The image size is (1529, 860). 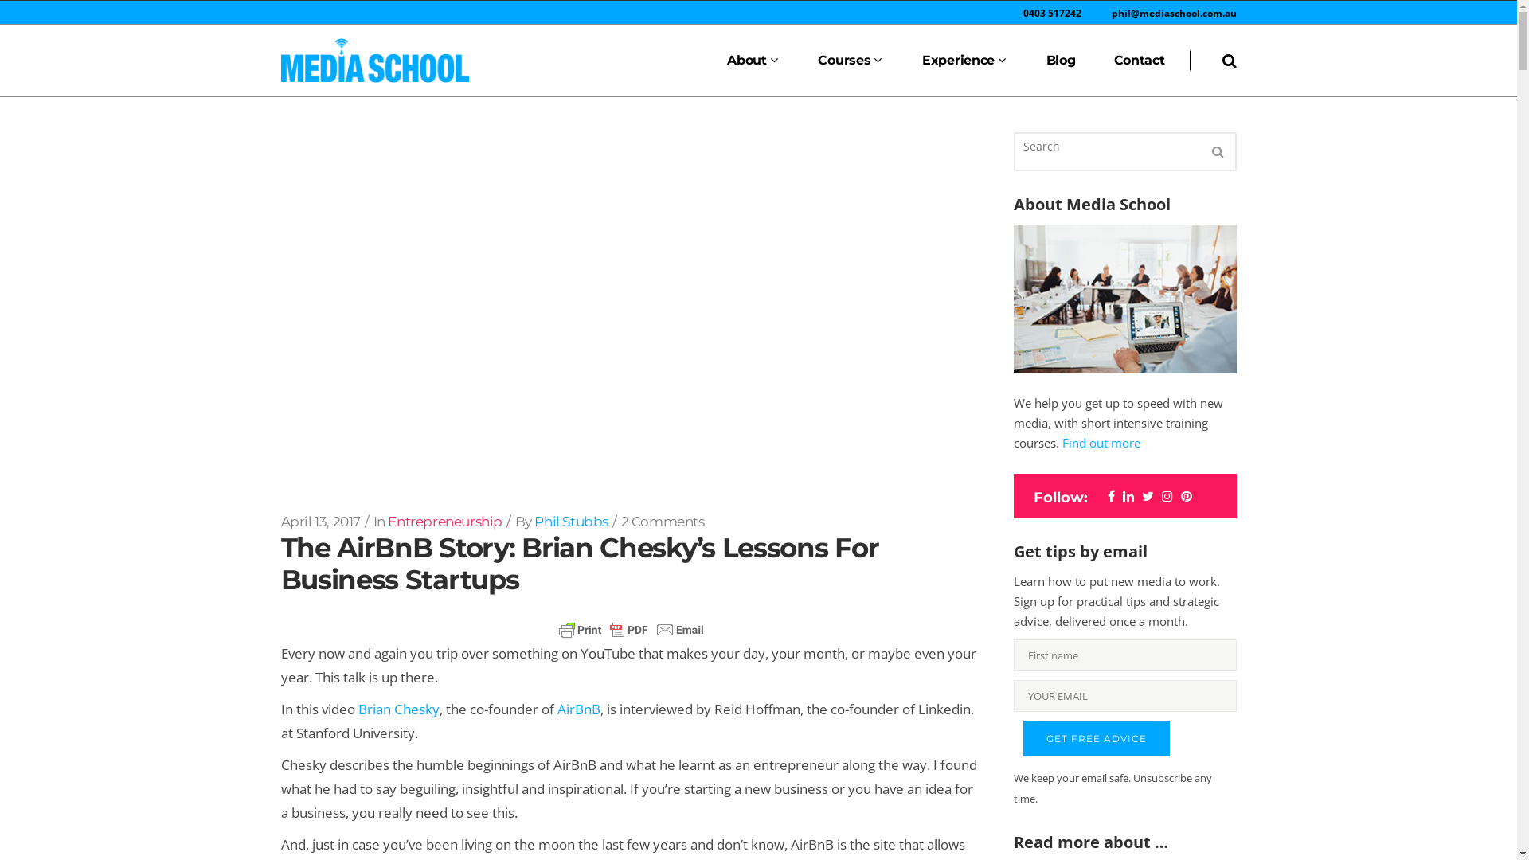 What do you see at coordinates (1174, 13) in the screenshot?
I see `phil@mediaschool.com.au` at bounding box center [1174, 13].